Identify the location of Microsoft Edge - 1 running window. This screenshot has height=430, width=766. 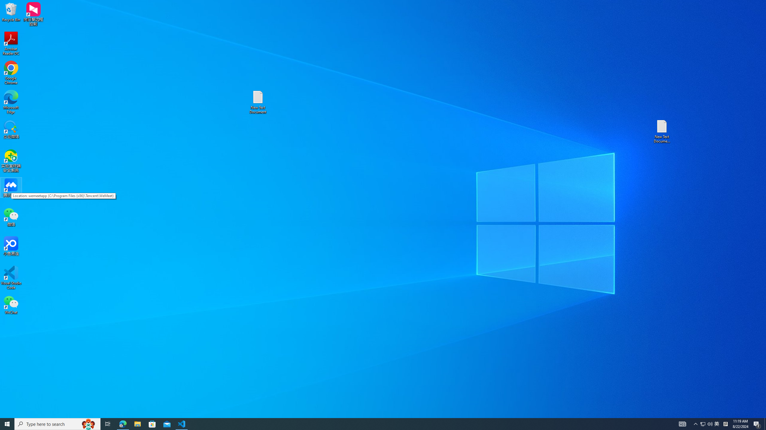
(123, 424).